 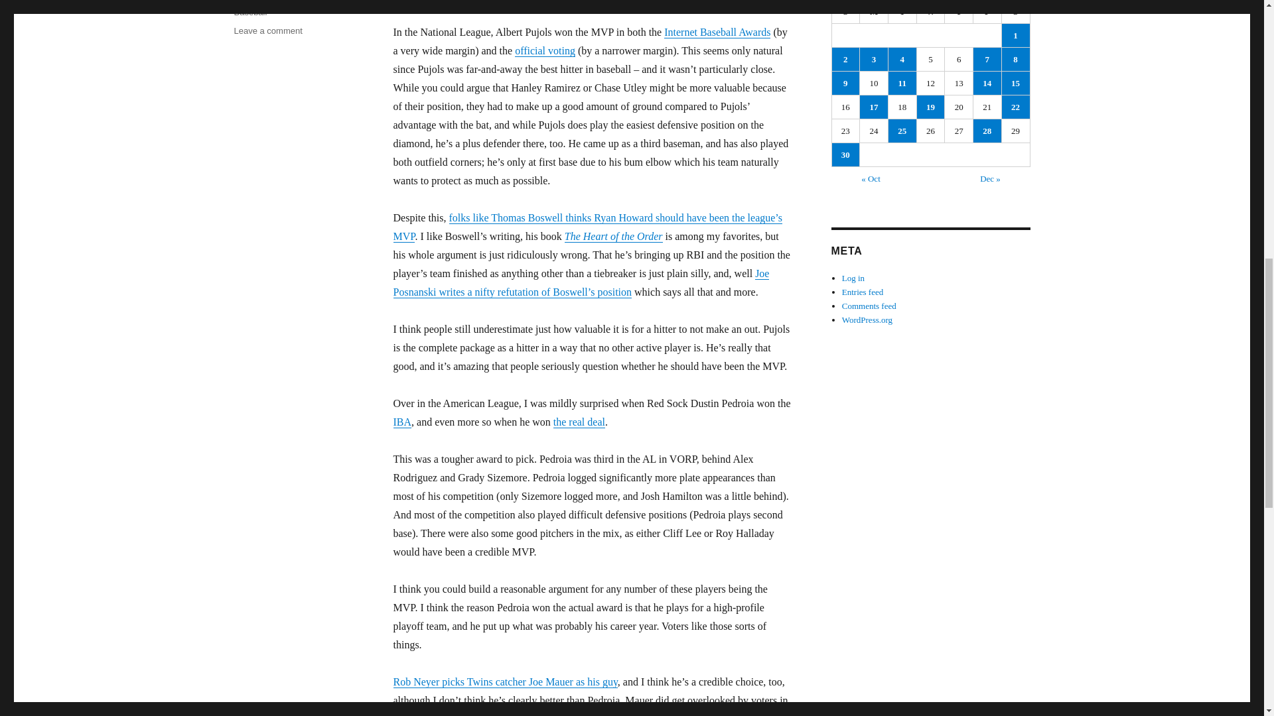 What do you see at coordinates (987, 59) in the screenshot?
I see `7` at bounding box center [987, 59].